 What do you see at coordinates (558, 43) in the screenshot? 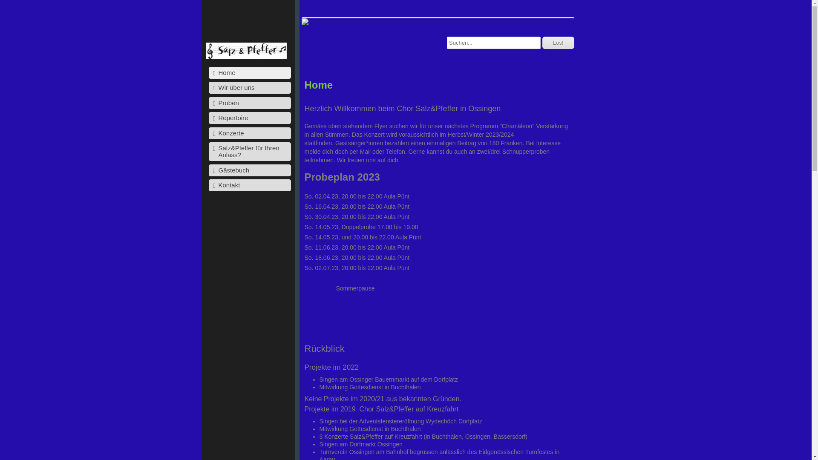
I see `Los!` at bounding box center [558, 43].